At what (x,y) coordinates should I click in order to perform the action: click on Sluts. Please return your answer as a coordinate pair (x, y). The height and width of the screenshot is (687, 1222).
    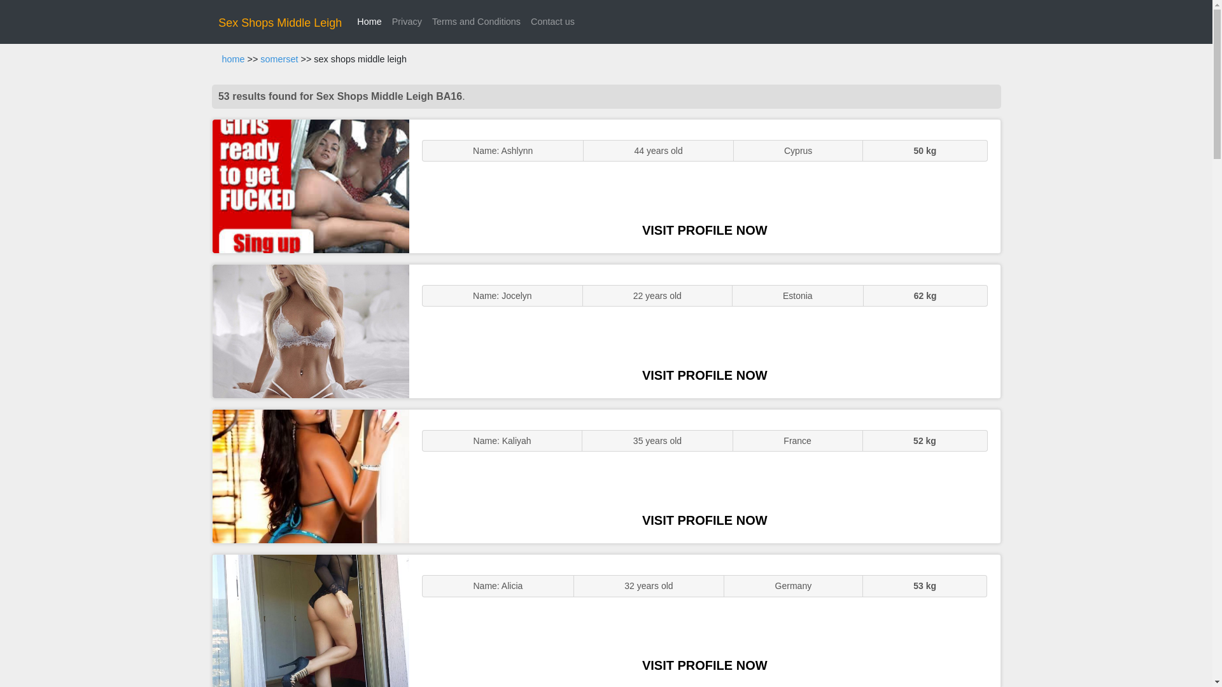
    Looking at the image, I should click on (311, 621).